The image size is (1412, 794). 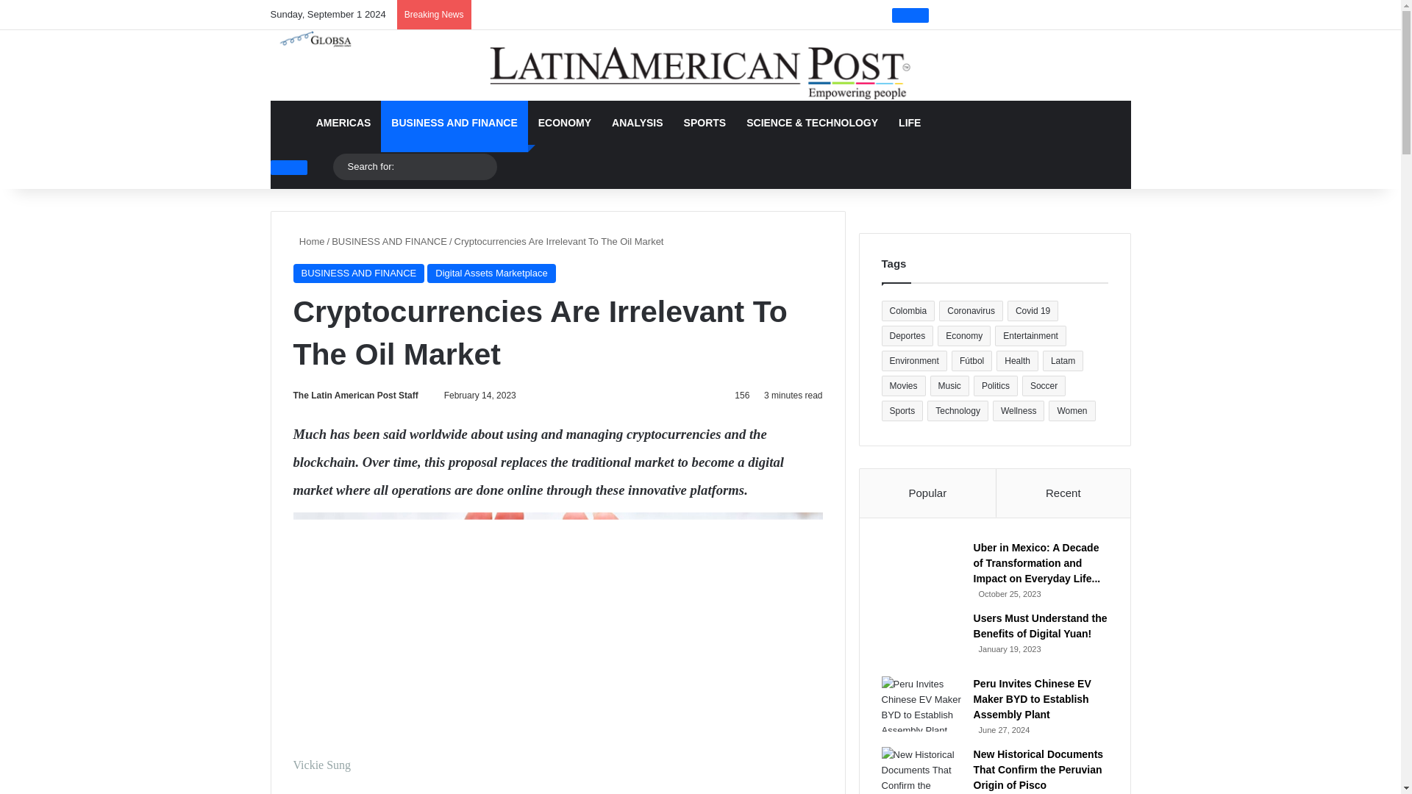 I want to click on Search for:, so click(x=482, y=167).